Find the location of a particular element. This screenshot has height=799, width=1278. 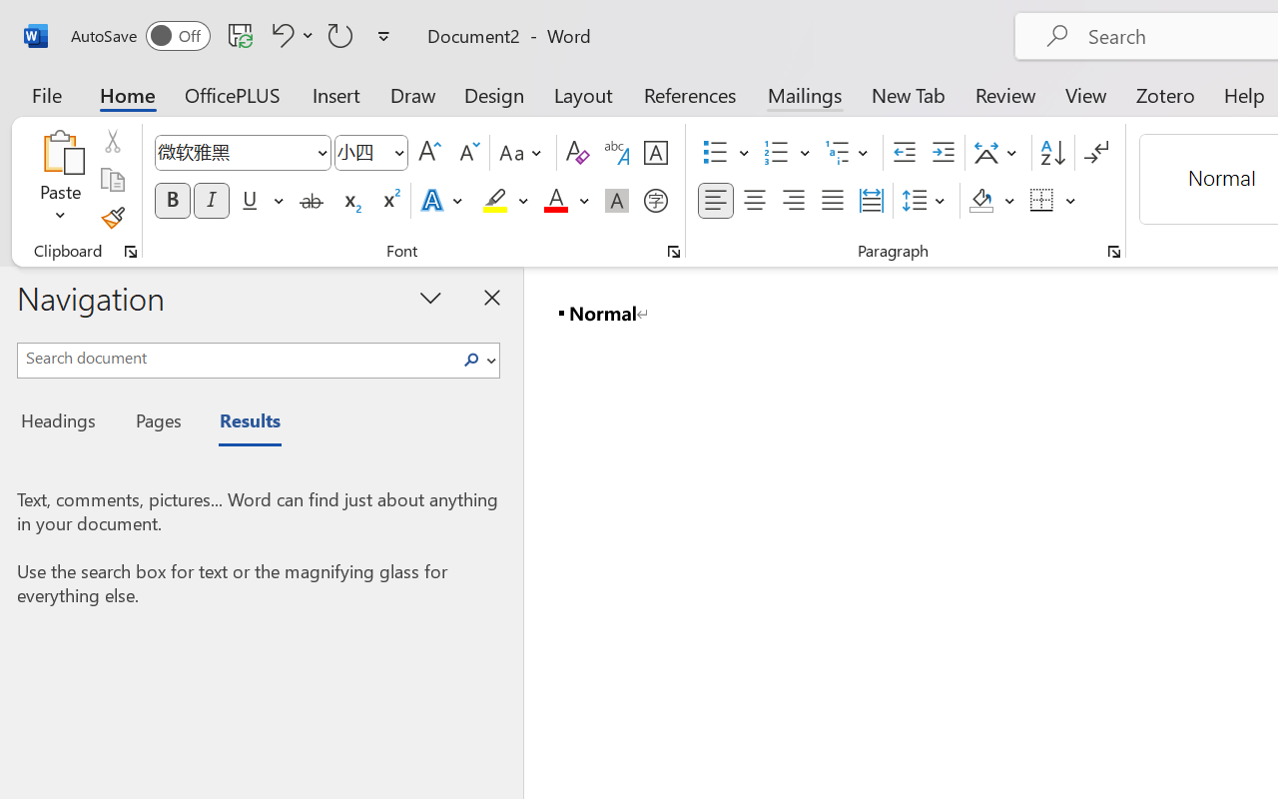

Strikethrough is located at coordinates (312, 201).